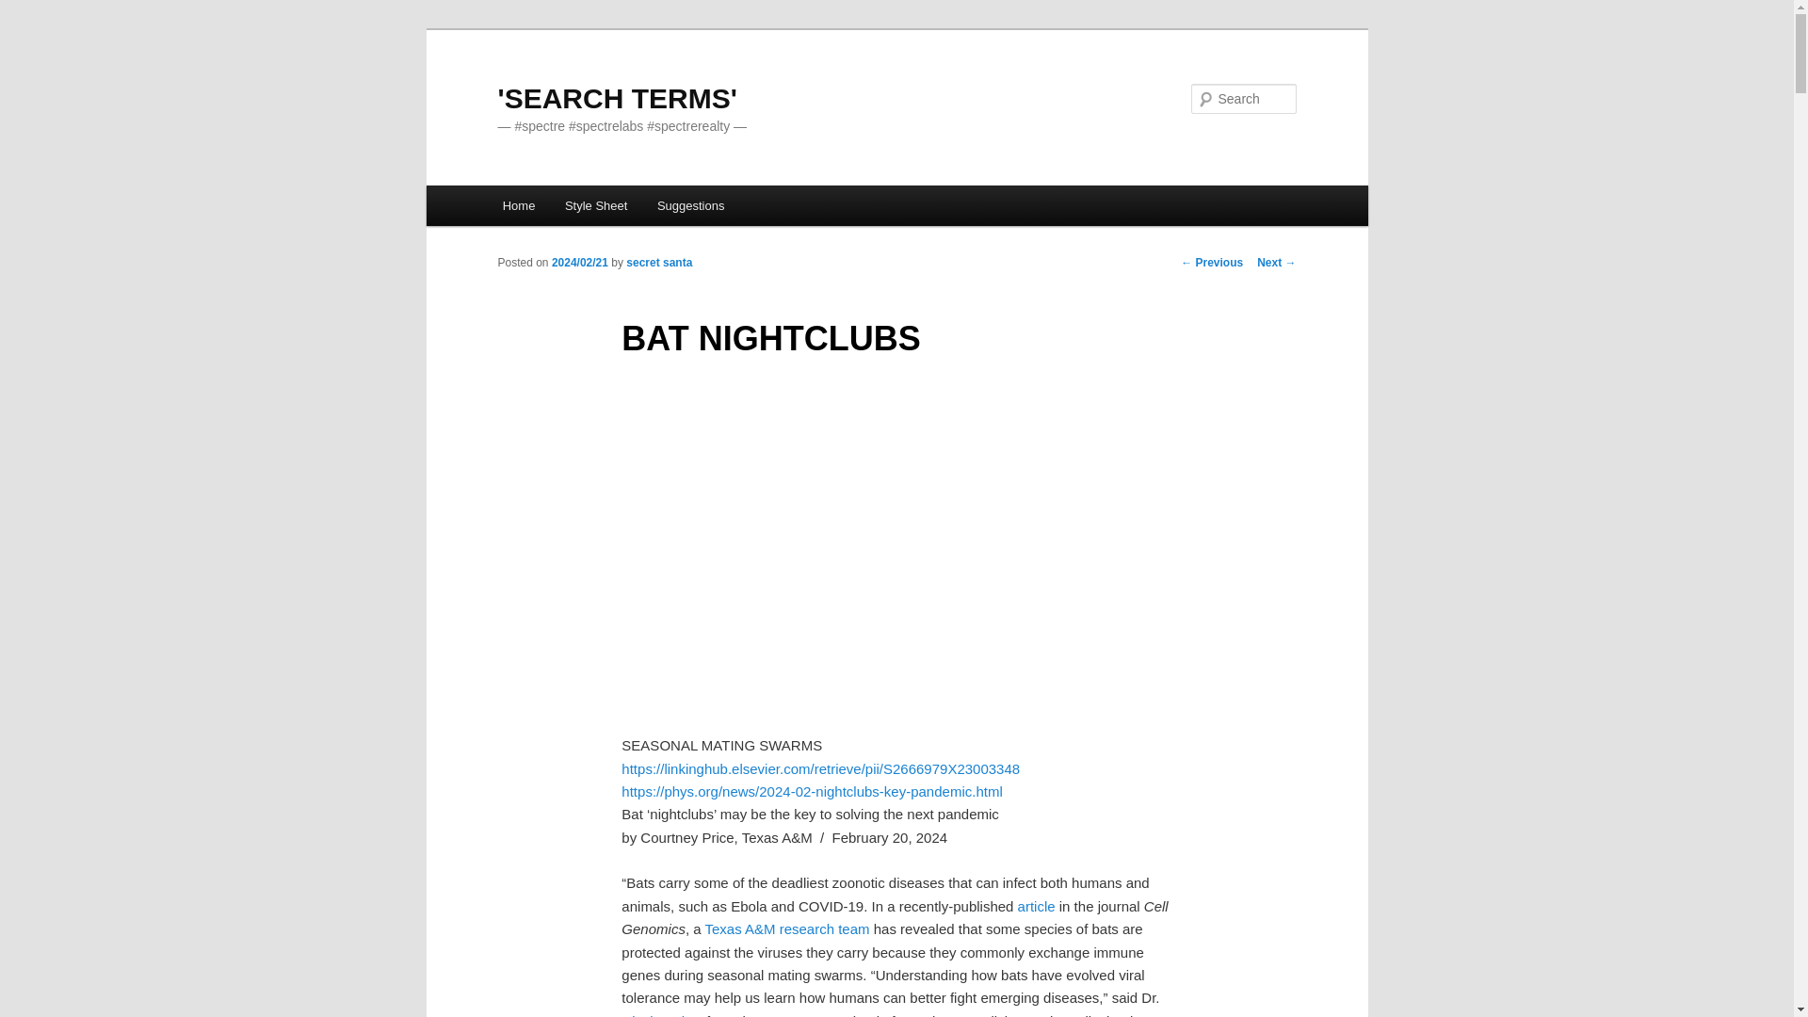 Image resolution: width=1808 pixels, height=1017 pixels. Describe the element at coordinates (616, 98) in the screenshot. I see `'SEARCH TERMS'` at that location.